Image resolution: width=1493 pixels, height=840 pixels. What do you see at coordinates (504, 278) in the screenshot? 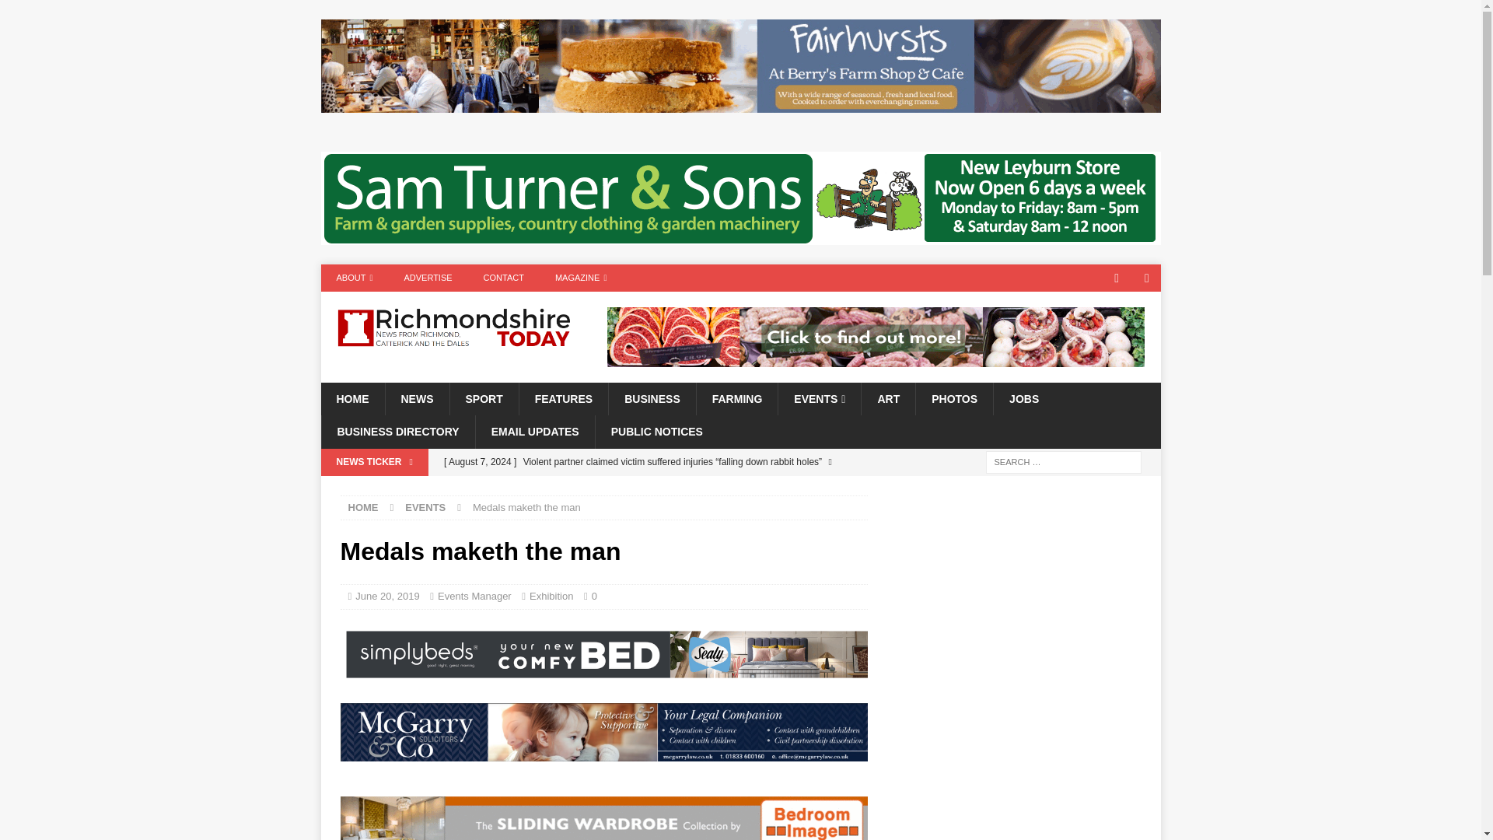
I see `CONTACT` at bounding box center [504, 278].